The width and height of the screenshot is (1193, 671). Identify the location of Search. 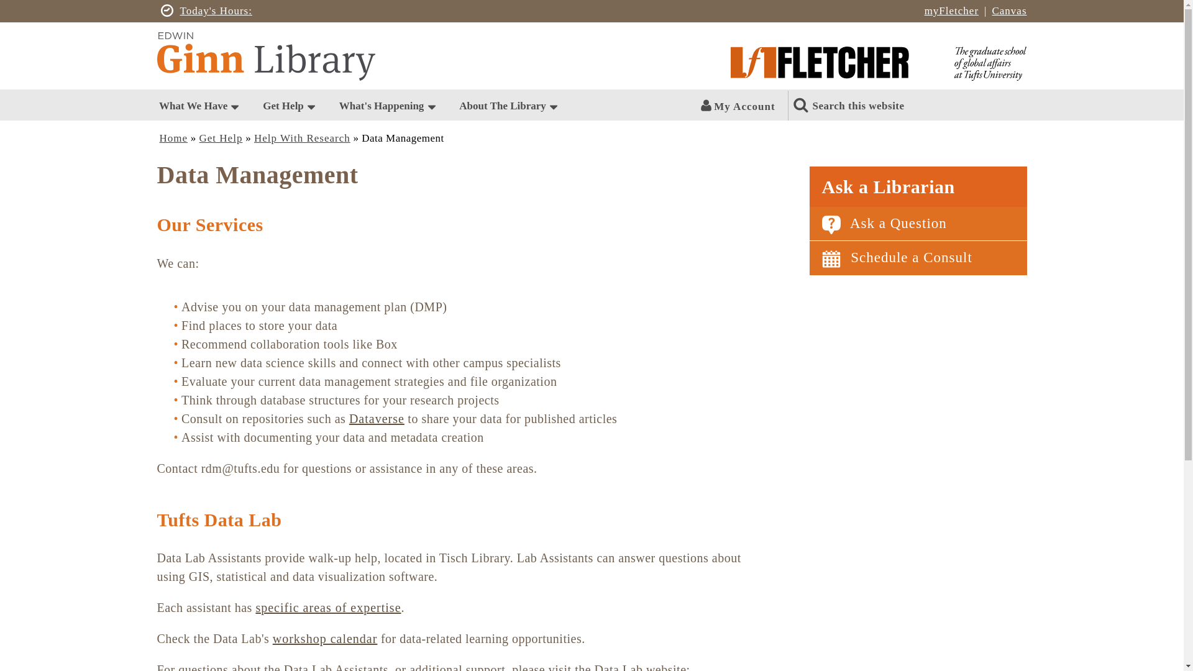
(898, 99).